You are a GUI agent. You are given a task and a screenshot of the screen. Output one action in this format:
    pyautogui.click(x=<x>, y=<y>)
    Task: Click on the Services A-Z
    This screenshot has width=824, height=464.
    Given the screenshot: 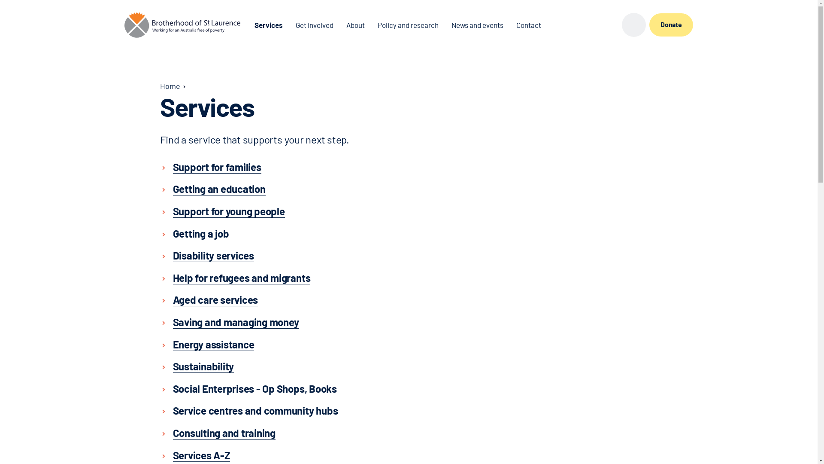 What is the action you would take?
    pyautogui.click(x=201, y=455)
    